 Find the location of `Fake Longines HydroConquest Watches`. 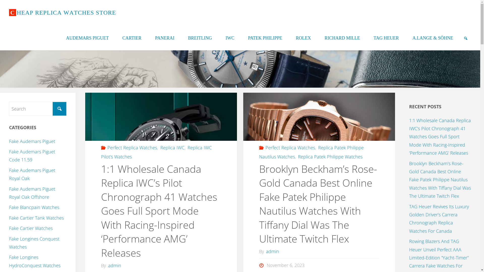

Fake Longines HydroConquest Watches is located at coordinates (35, 261).